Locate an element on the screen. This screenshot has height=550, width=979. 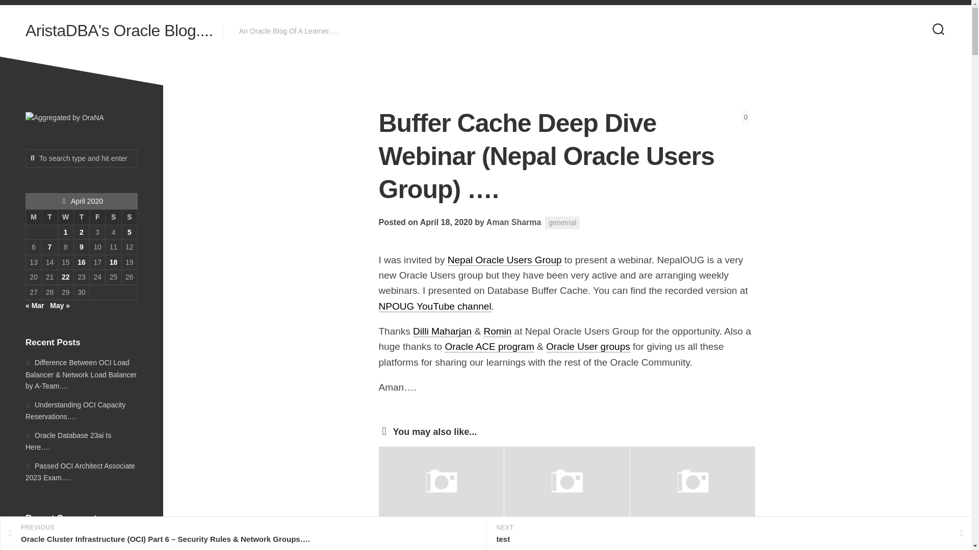
2 is located at coordinates (81, 232).